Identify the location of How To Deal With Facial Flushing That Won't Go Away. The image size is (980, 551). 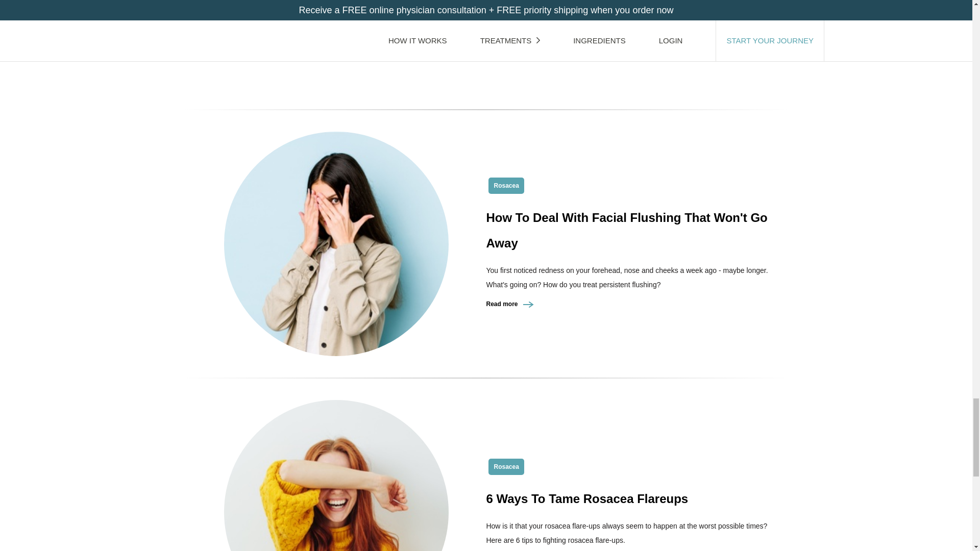
(627, 230).